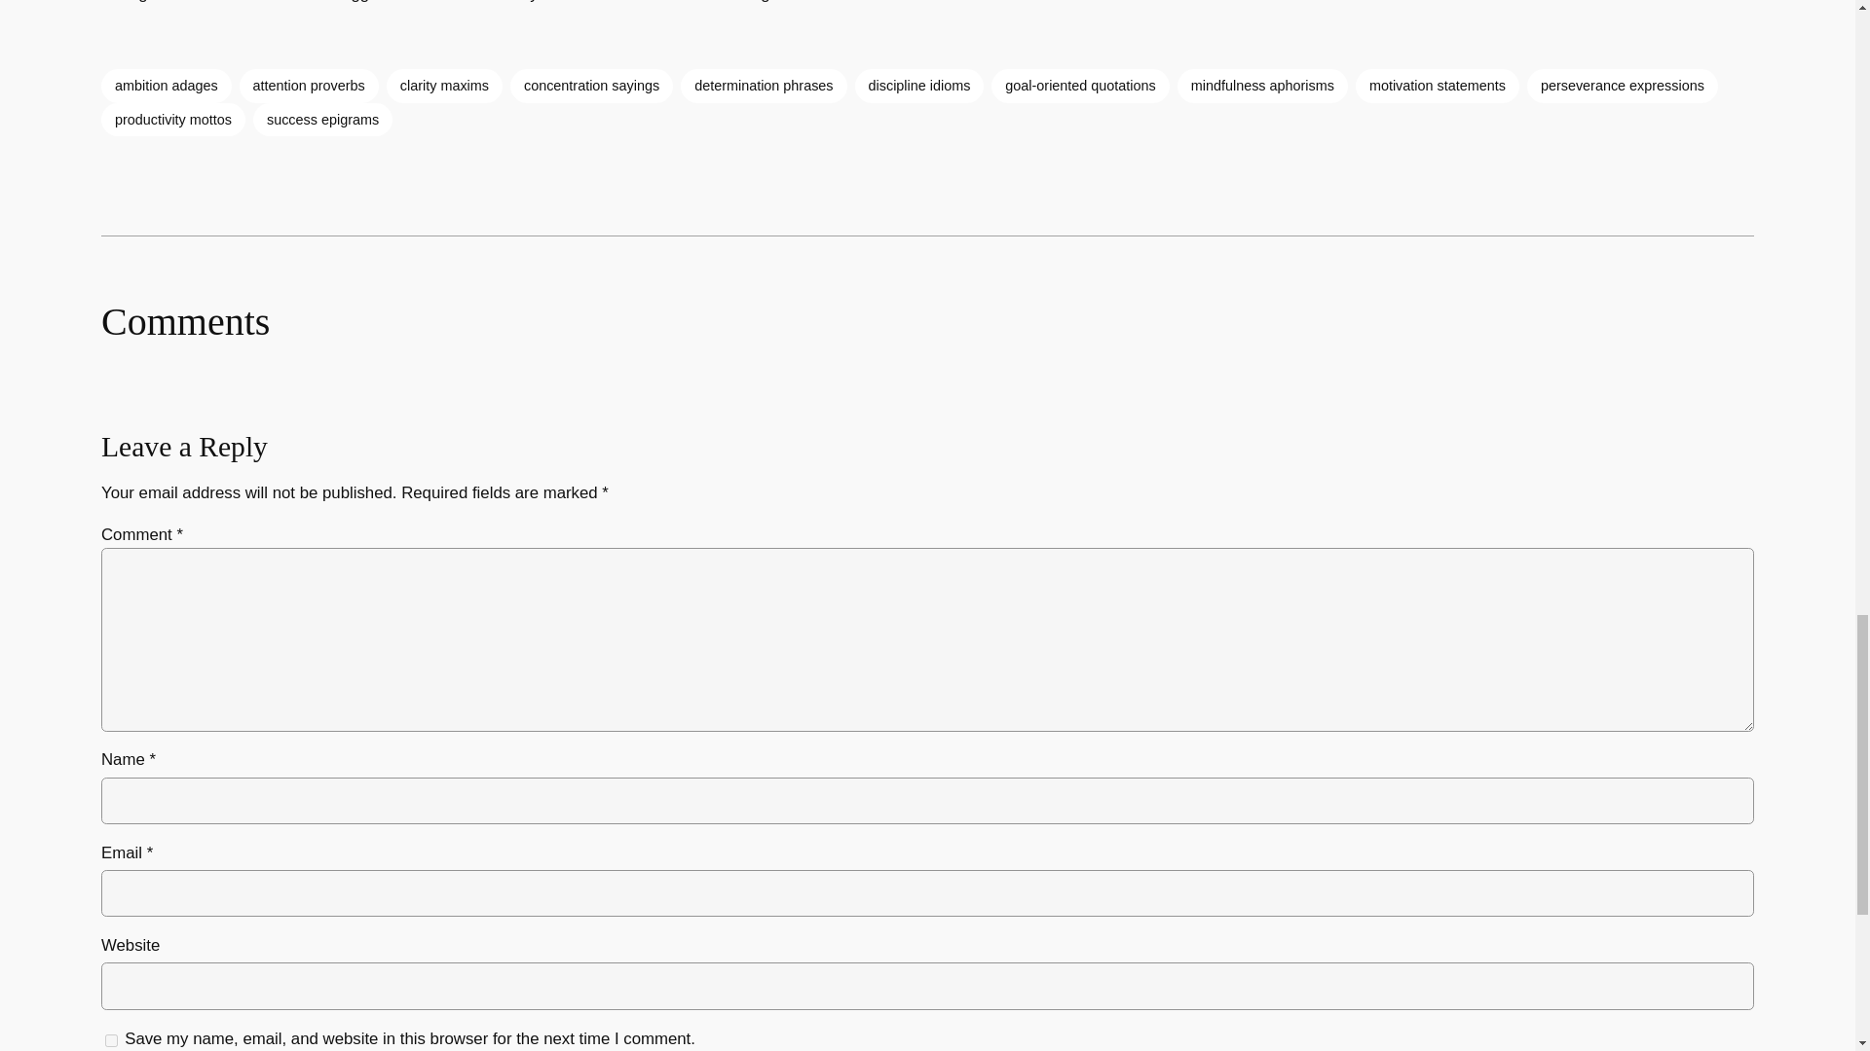 This screenshot has width=1870, height=1051. What do you see at coordinates (444, 86) in the screenshot?
I see `clarity maxims` at bounding box center [444, 86].